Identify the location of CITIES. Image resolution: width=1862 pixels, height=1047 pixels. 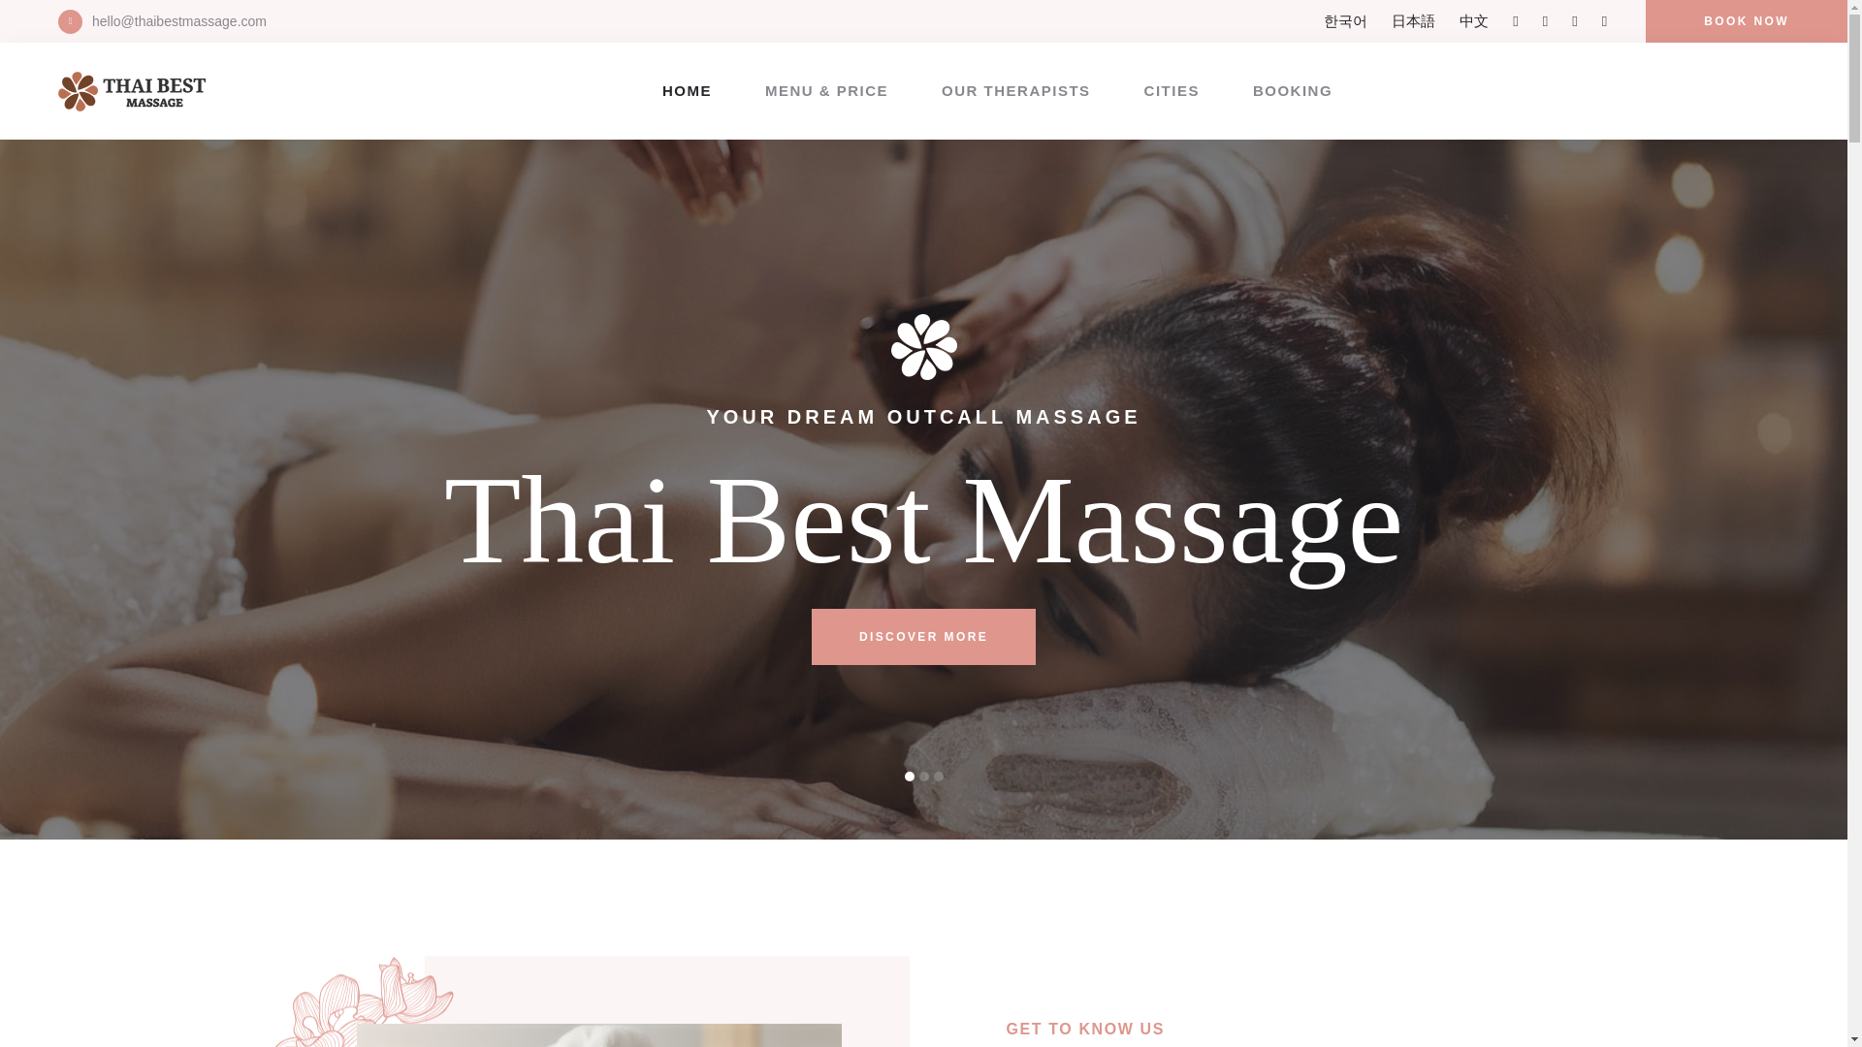
(1172, 91).